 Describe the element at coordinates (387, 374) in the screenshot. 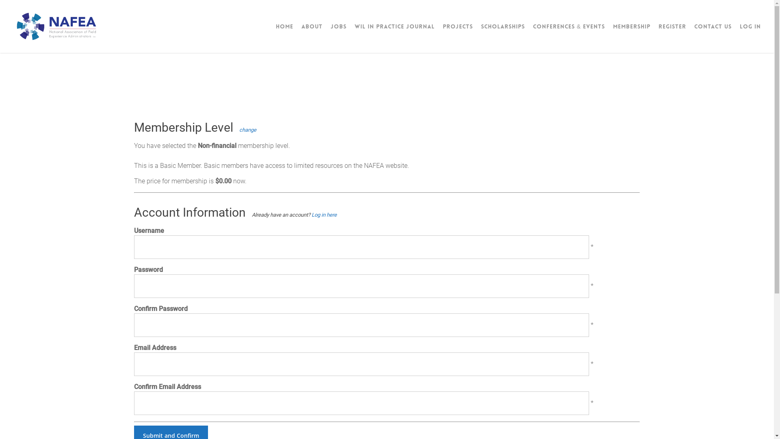

I see `Events` at that location.